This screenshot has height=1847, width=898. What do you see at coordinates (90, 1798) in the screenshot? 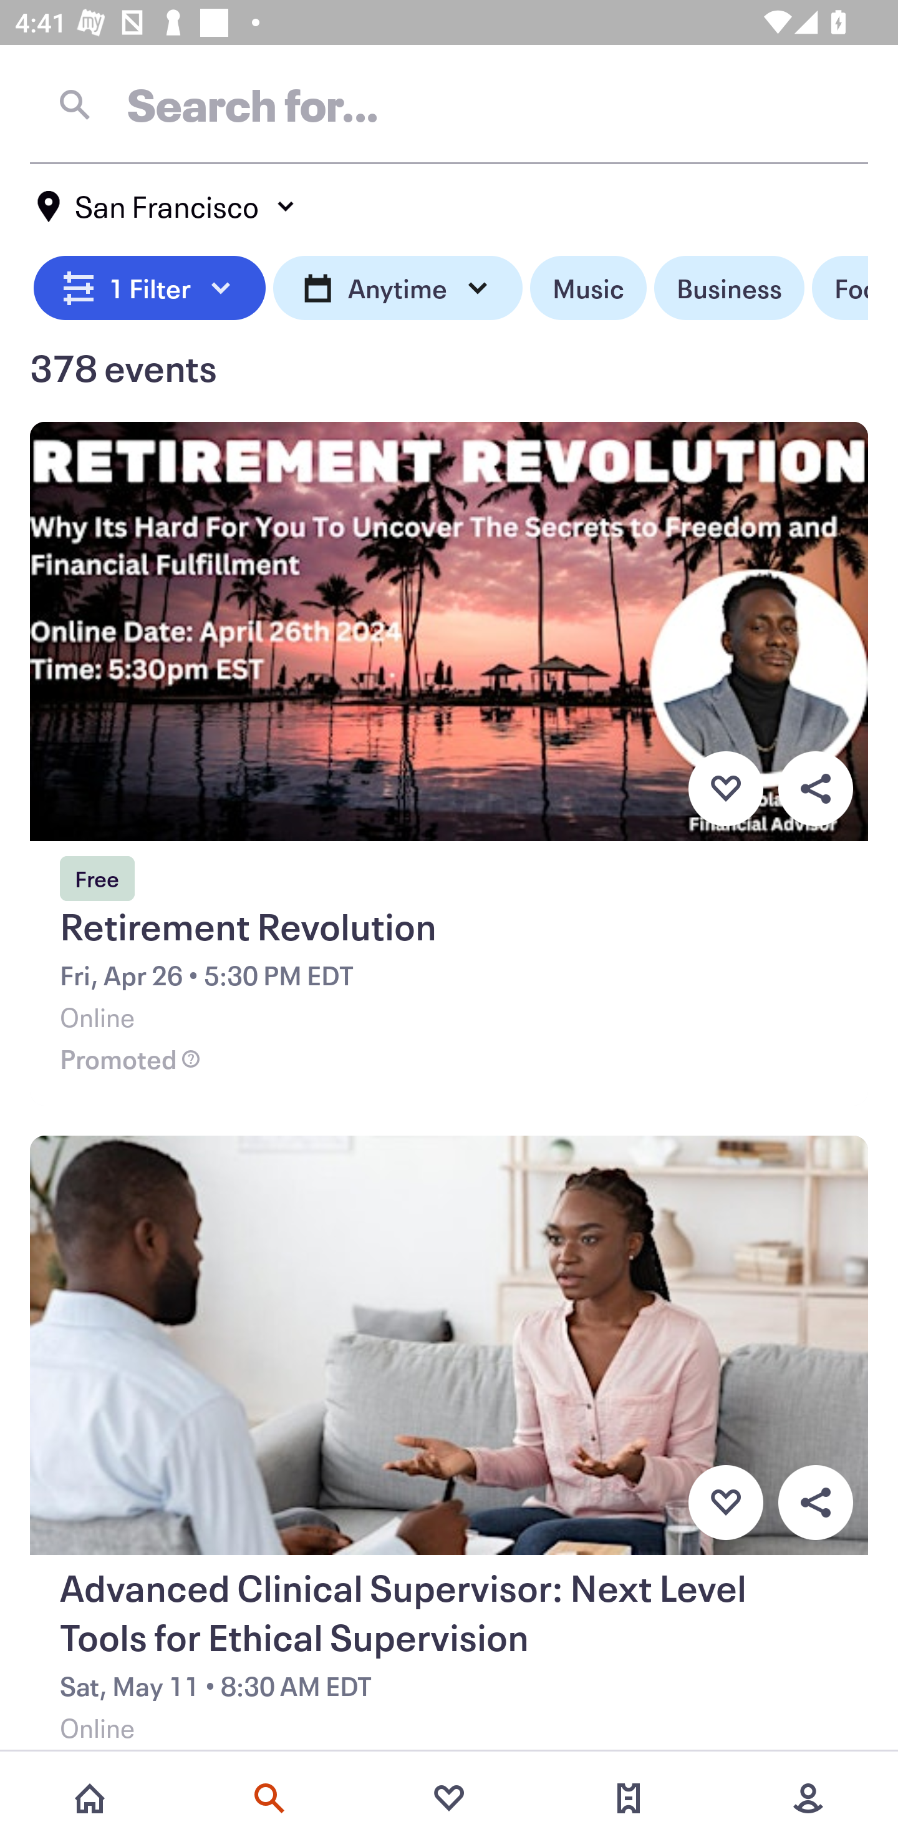
I see `Home` at bounding box center [90, 1798].